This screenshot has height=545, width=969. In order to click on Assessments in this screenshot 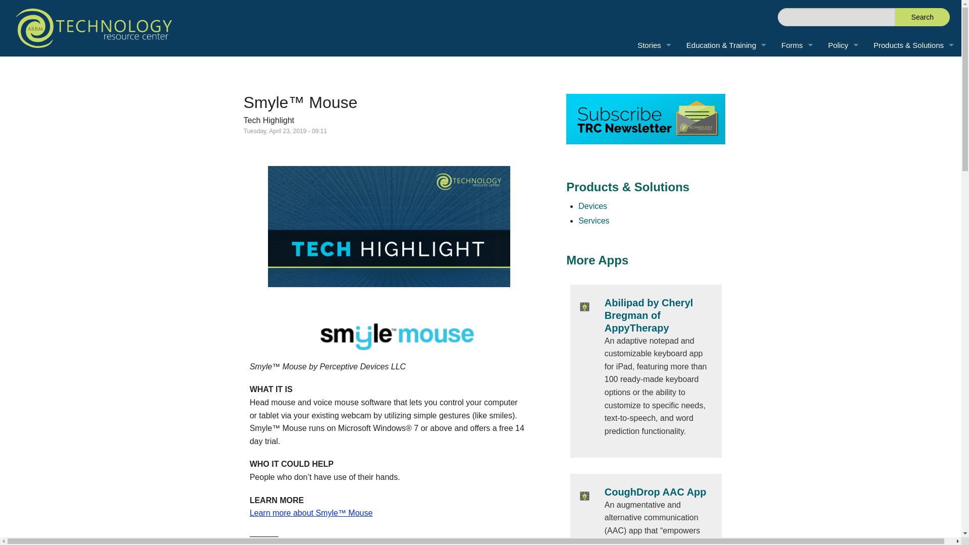, I will do `click(797, 90)`.